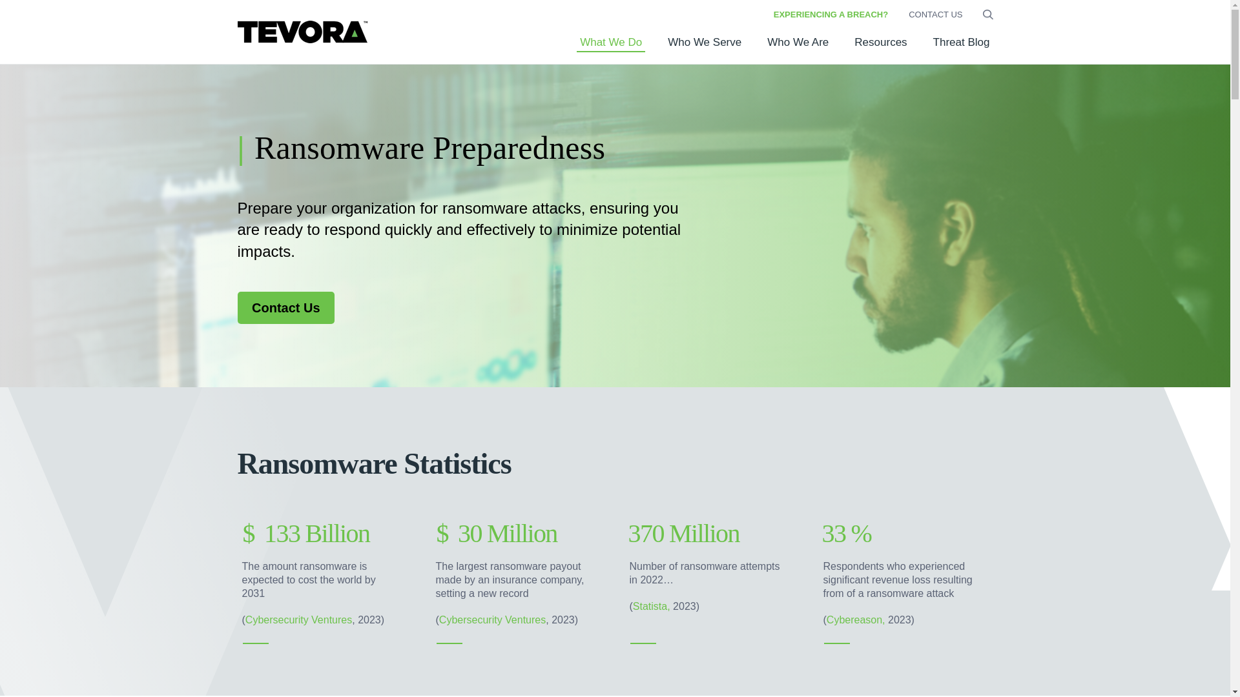 Image resolution: width=1240 pixels, height=697 pixels. Describe the element at coordinates (705, 50) in the screenshot. I see `Who We Serve` at that location.